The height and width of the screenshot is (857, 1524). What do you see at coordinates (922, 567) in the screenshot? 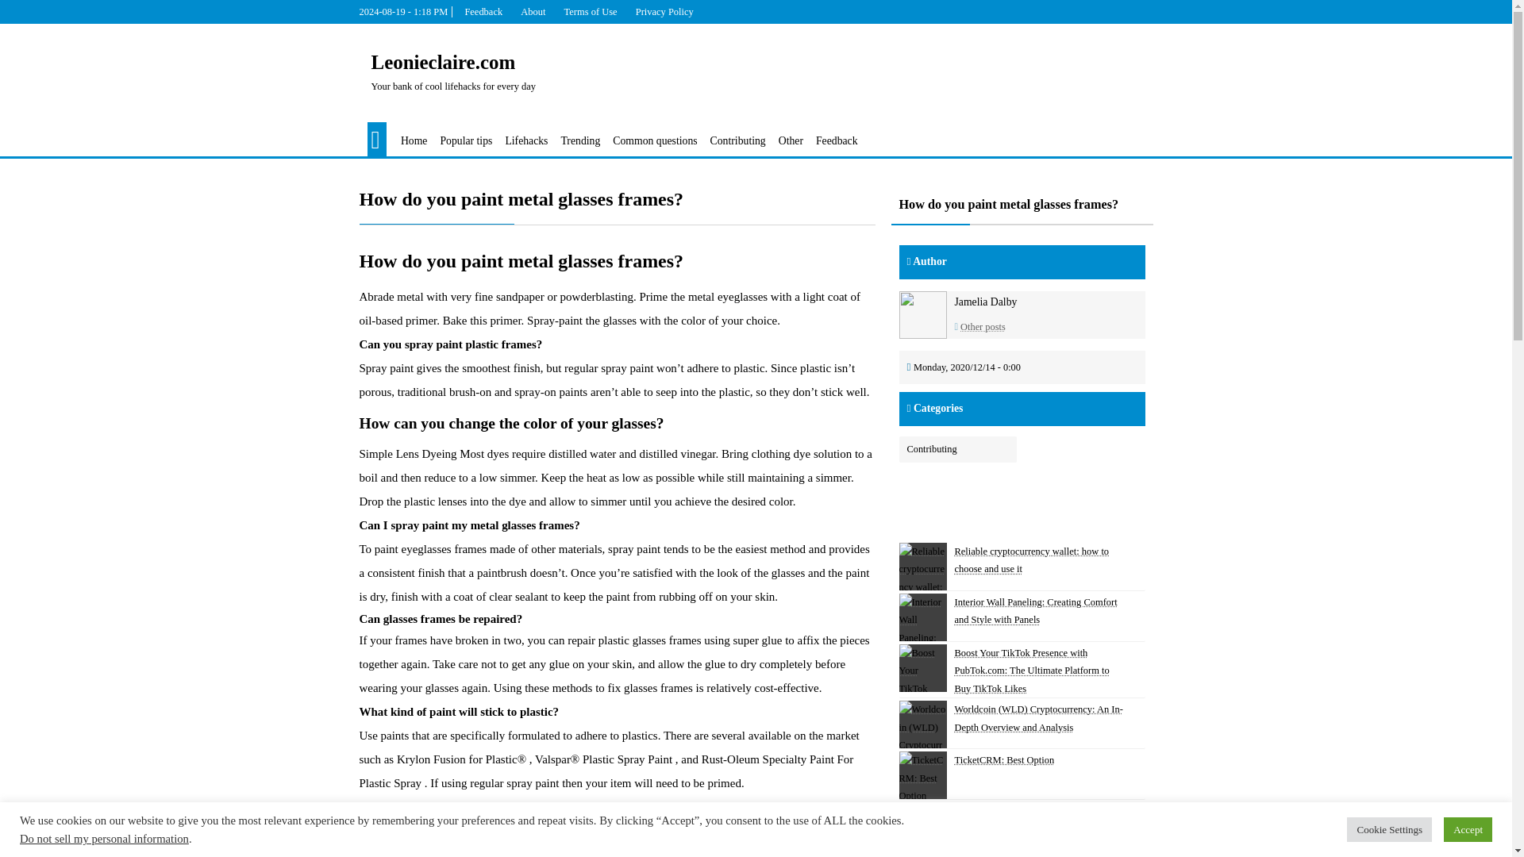
I see `Reliable cryptocurrency wallet: how to choose and use it` at bounding box center [922, 567].